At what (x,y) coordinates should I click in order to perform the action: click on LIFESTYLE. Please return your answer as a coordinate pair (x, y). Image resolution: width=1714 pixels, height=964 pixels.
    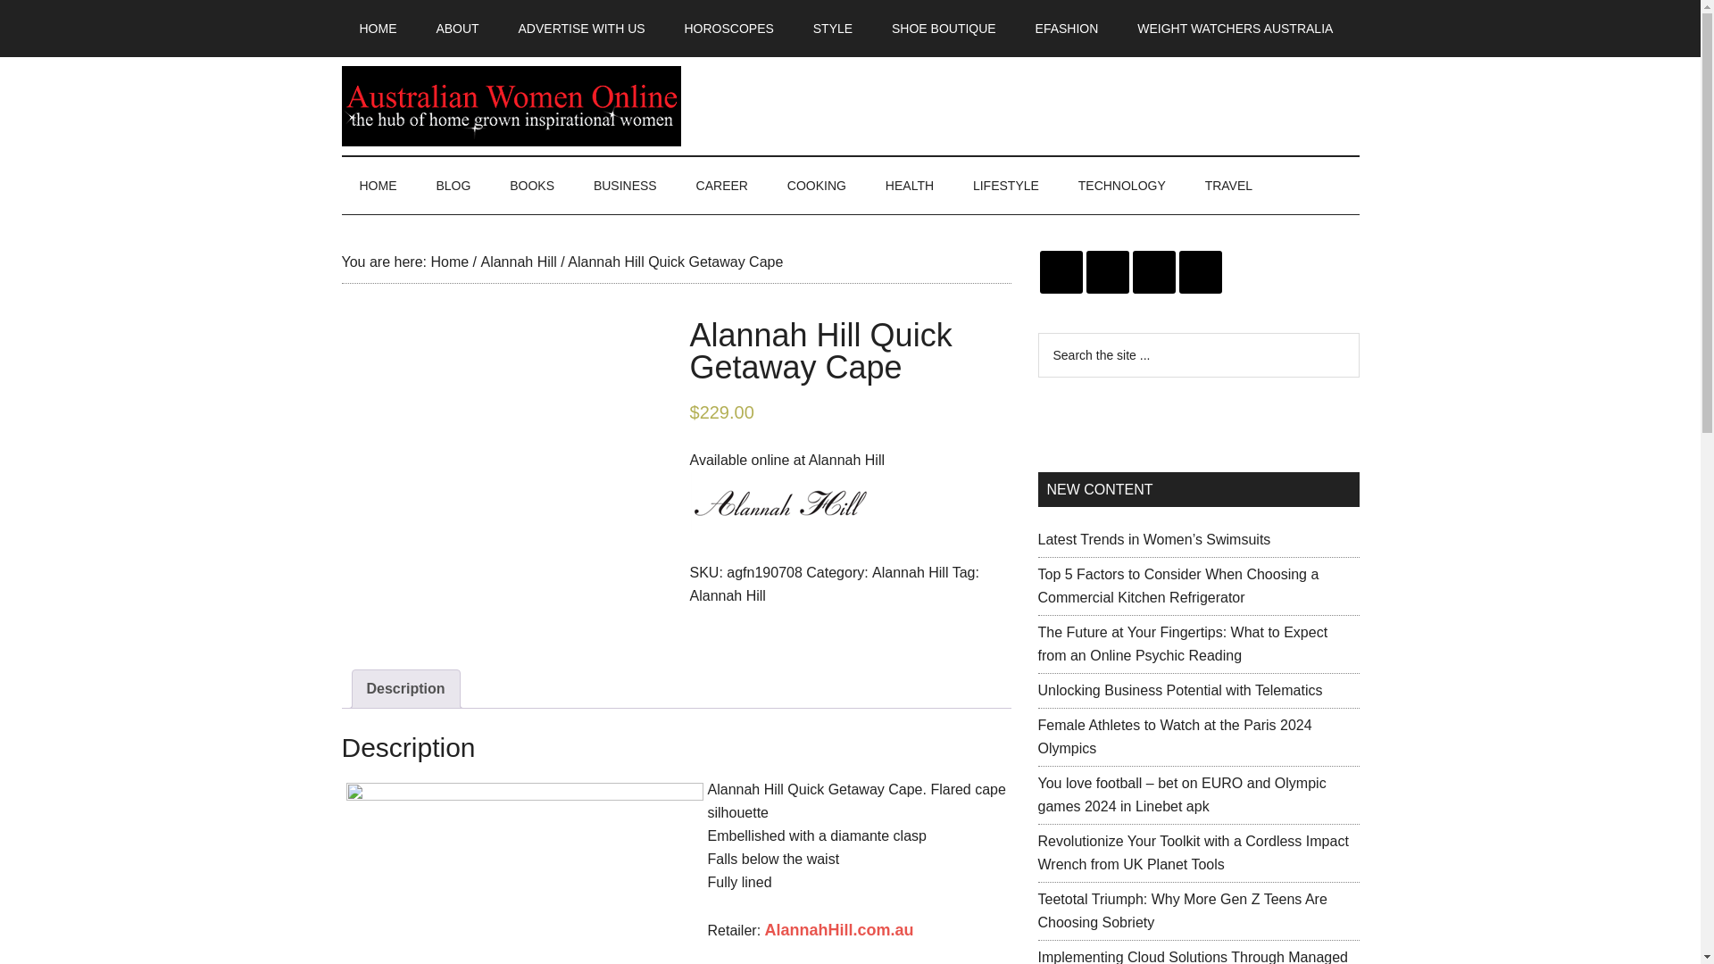
    Looking at the image, I should click on (1005, 186).